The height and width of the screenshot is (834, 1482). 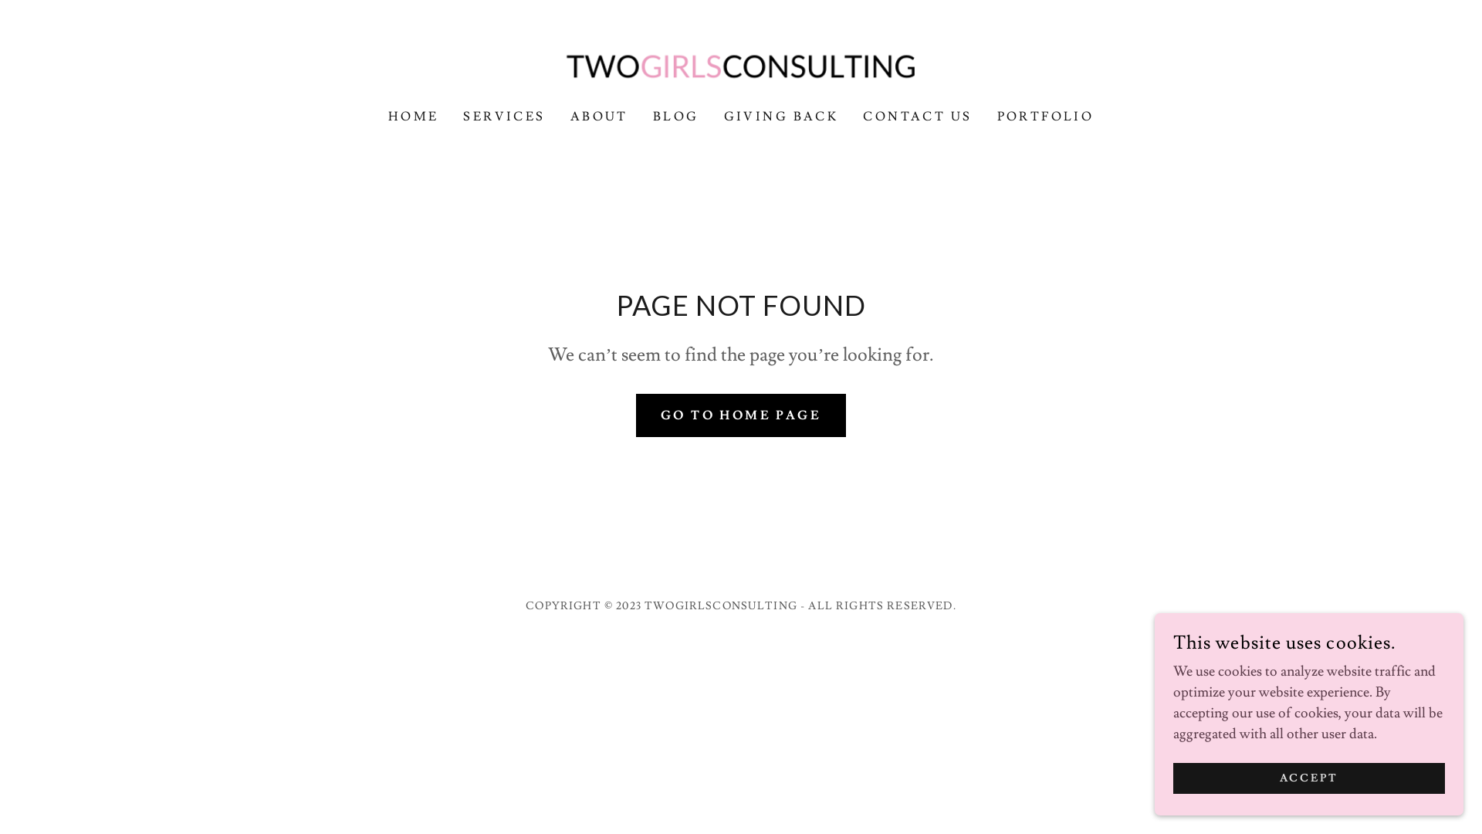 What do you see at coordinates (1309, 778) in the screenshot?
I see `ACCEPT` at bounding box center [1309, 778].